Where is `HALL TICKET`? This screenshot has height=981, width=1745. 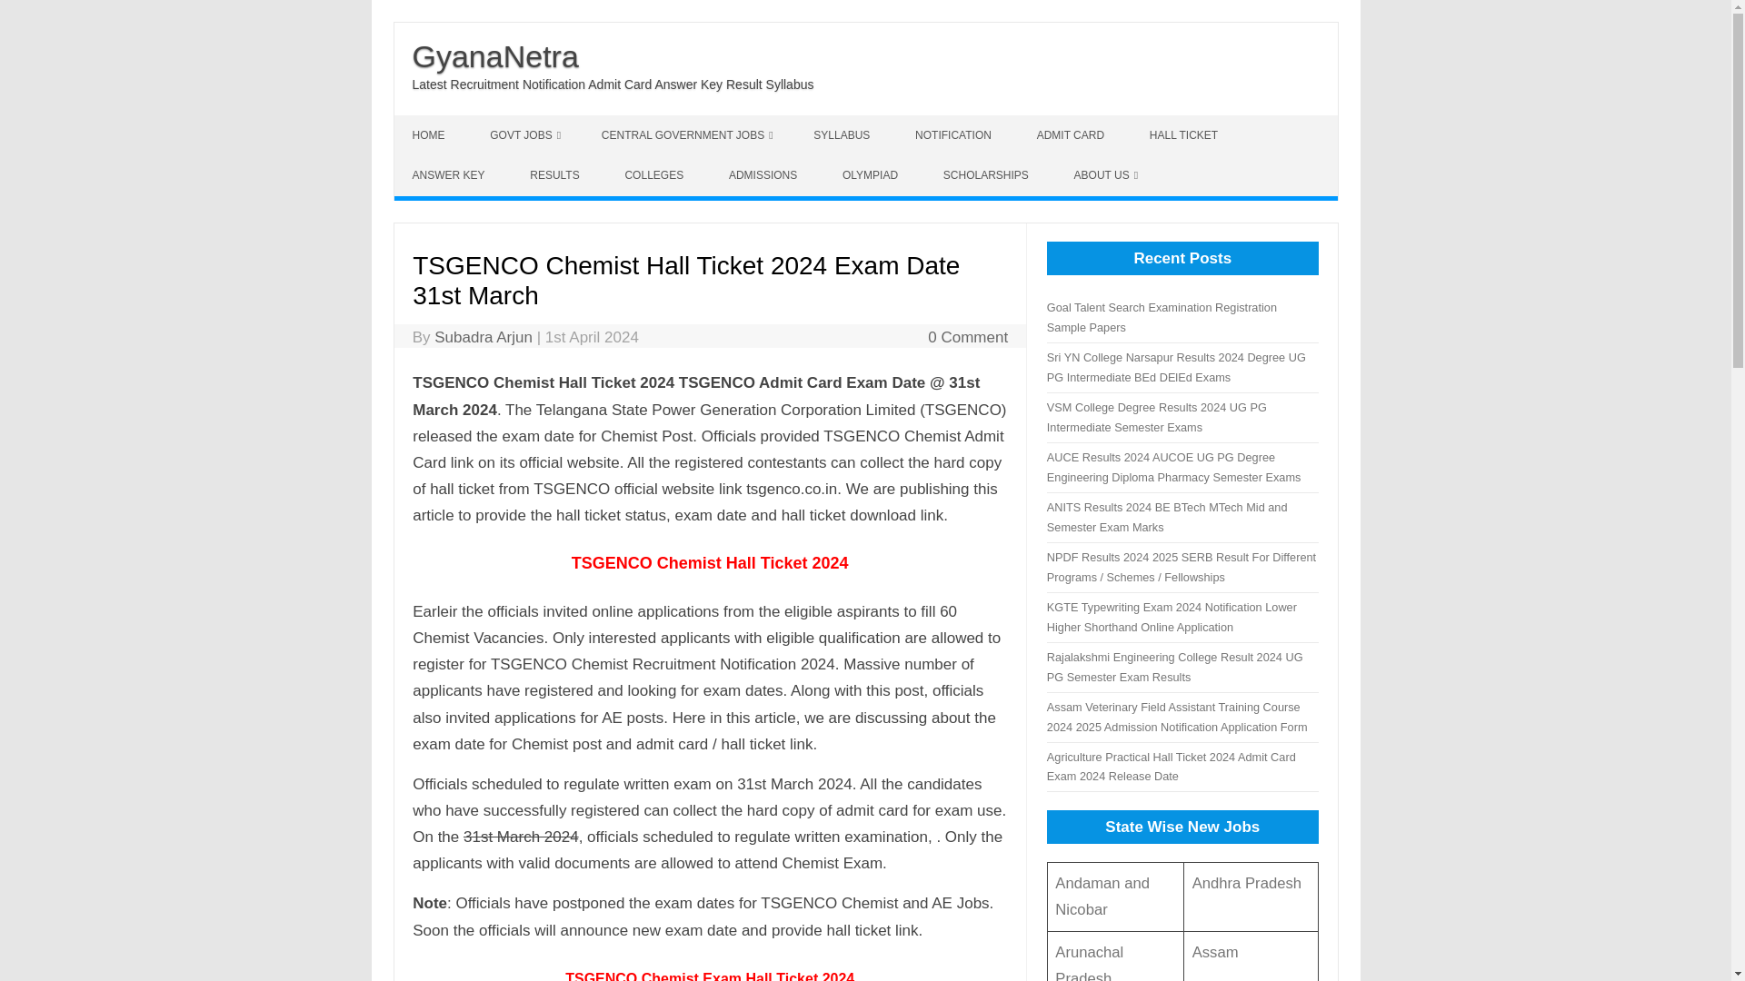 HALL TICKET is located at coordinates (1185, 134).